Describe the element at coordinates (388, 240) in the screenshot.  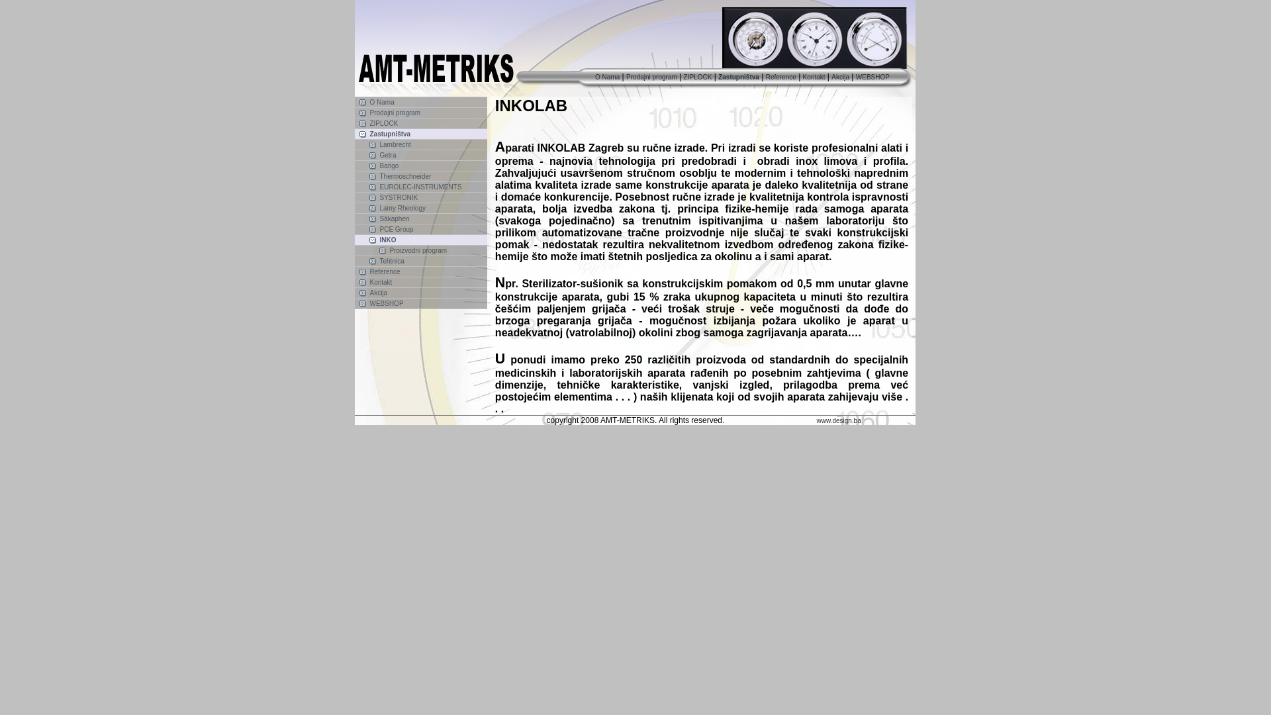
I see `INKO` at that location.